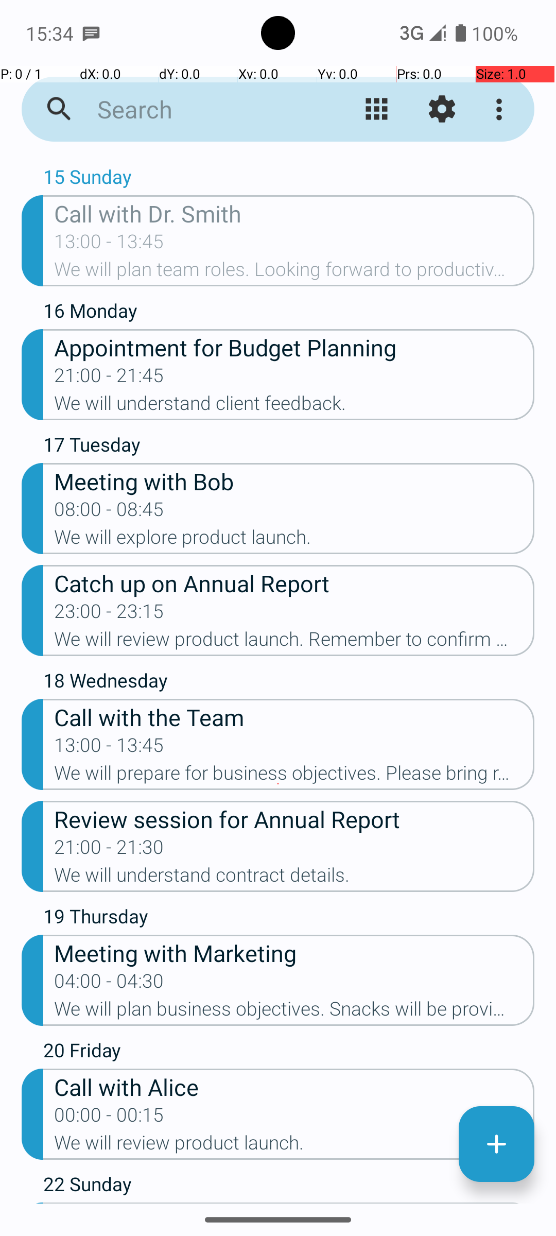  What do you see at coordinates (294, 642) in the screenshot?
I see `We will review product launch. Remember to confirm attendance.` at bounding box center [294, 642].